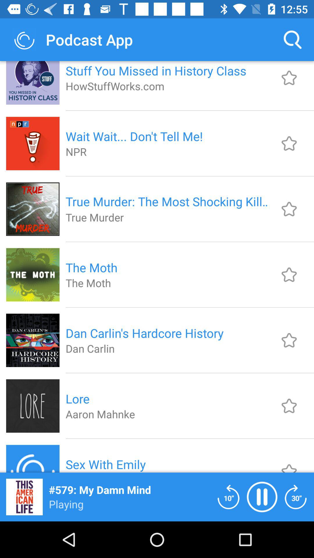 Image resolution: width=314 pixels, height=558 pixels. Describe the element at coordinates (289, 340) in the screenshot. I see `assigning favourite podcast` at that location.